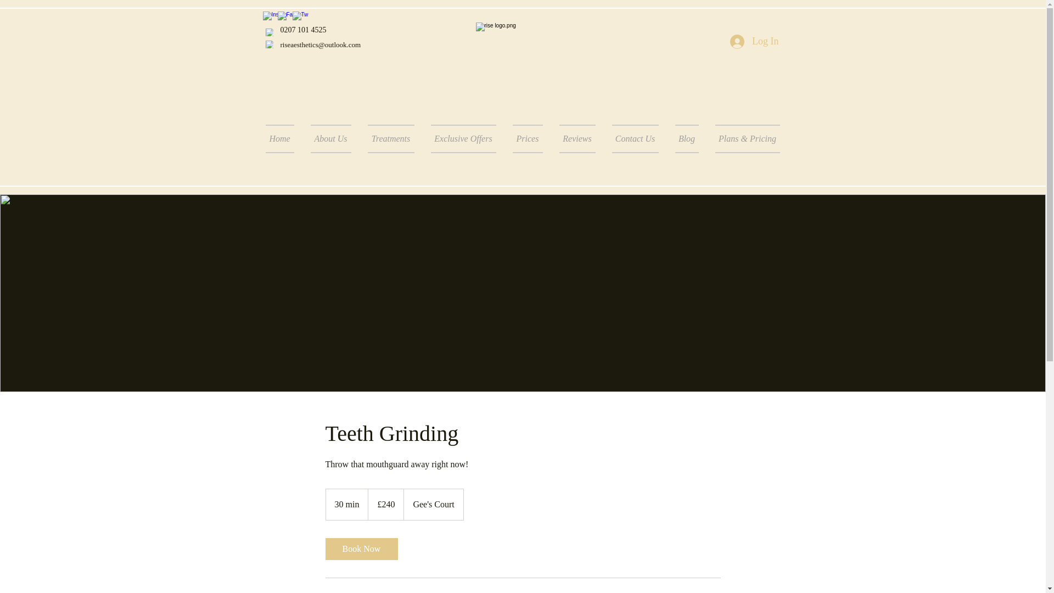  I want to click on Home, so click(284, 138).